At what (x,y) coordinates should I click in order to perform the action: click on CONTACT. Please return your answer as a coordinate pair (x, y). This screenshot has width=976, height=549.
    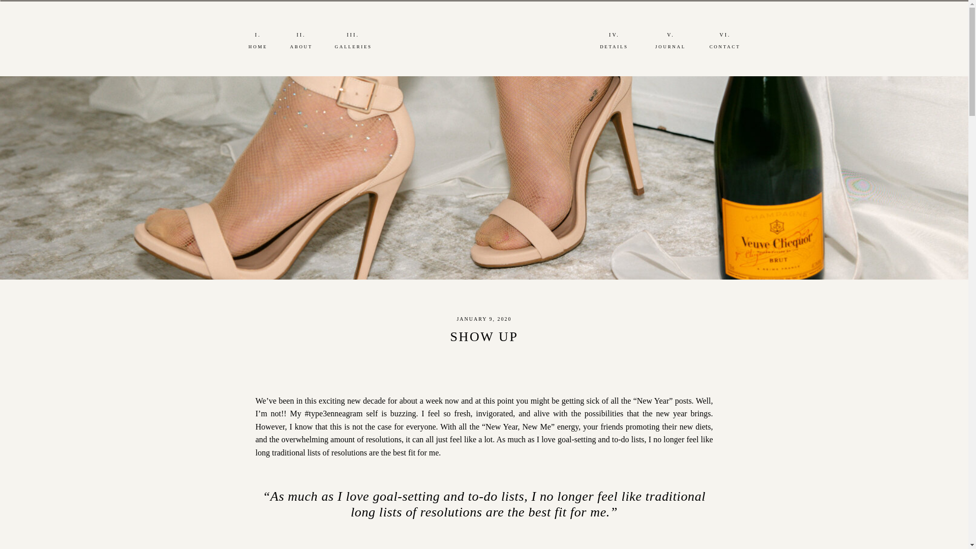
    Looking at the image, I should click on (724, 47).